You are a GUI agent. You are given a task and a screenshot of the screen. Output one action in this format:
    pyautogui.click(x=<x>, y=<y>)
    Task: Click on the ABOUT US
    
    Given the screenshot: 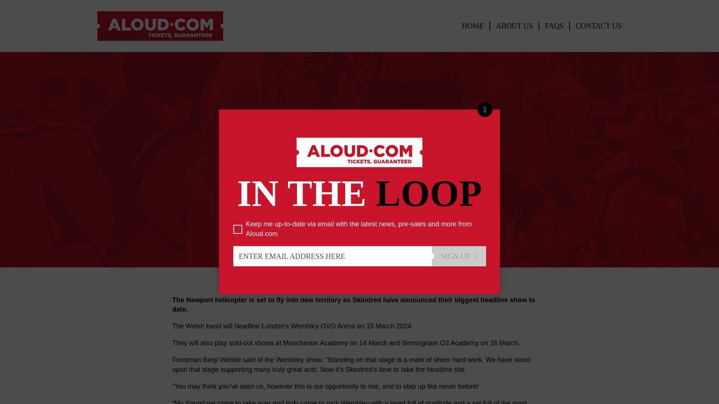 What is the action you would take?
    pyautogui.click(x=515, y=25)
    